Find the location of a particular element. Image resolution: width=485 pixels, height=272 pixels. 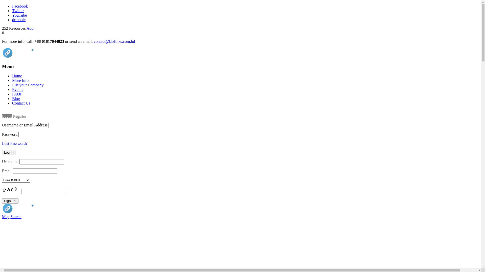

Lost Password? is located at coordinates (15, 144).